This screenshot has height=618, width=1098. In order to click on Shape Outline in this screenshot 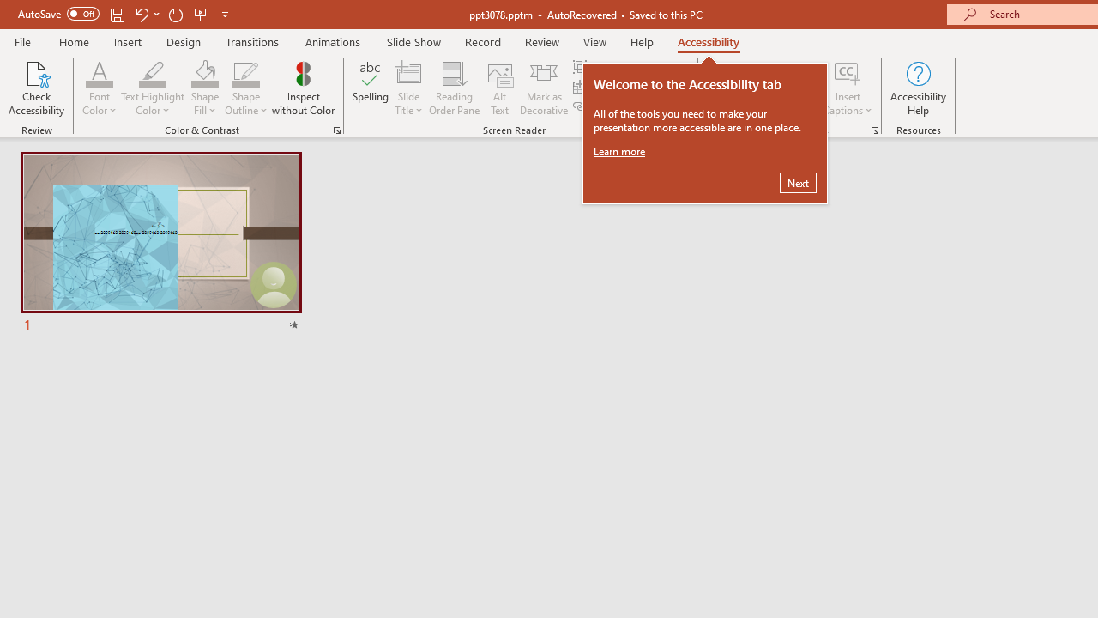, I will do `click(245, 88)`.